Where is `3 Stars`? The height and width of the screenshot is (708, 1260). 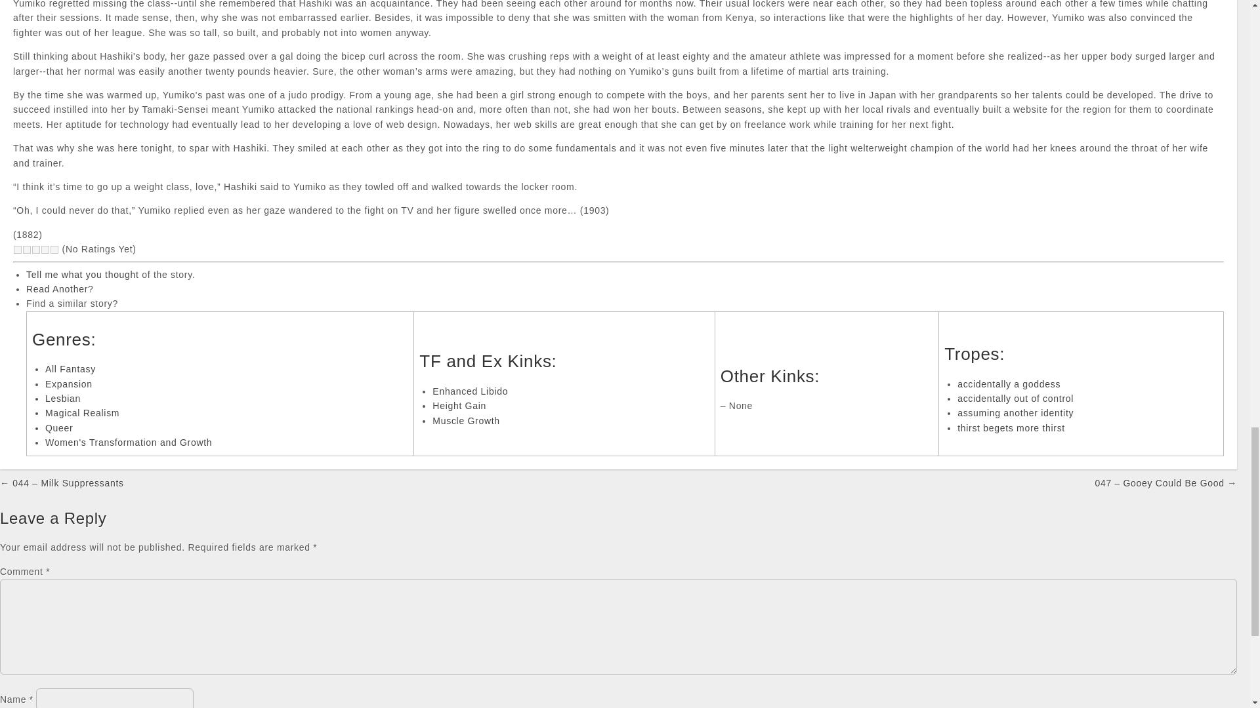
3 Stars is located at coordinates (35, 249).